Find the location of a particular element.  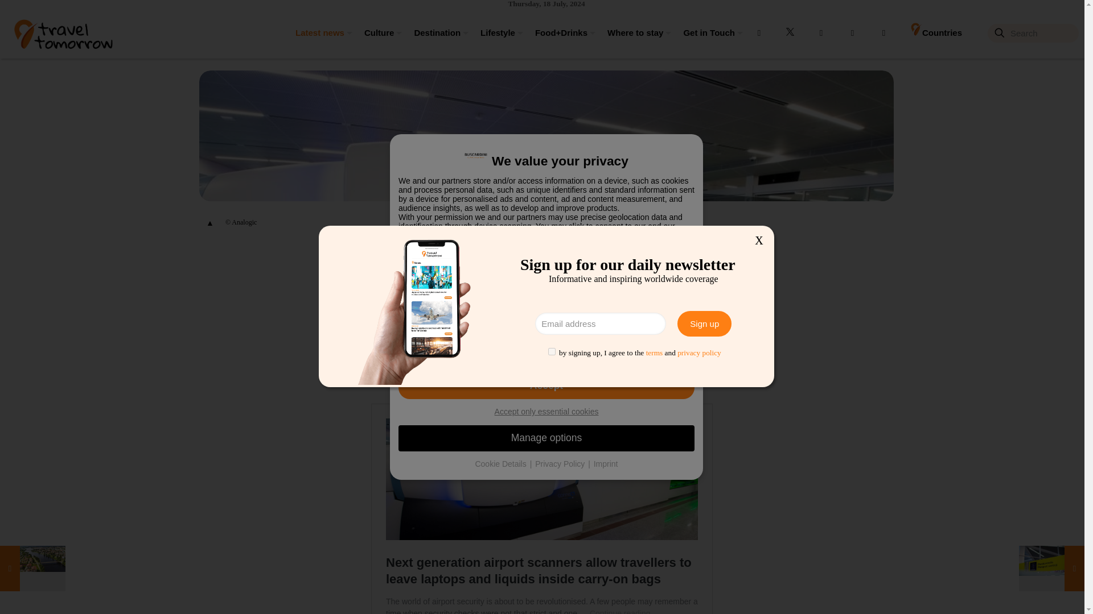

Share on Email is located at coordinates (681, 257).